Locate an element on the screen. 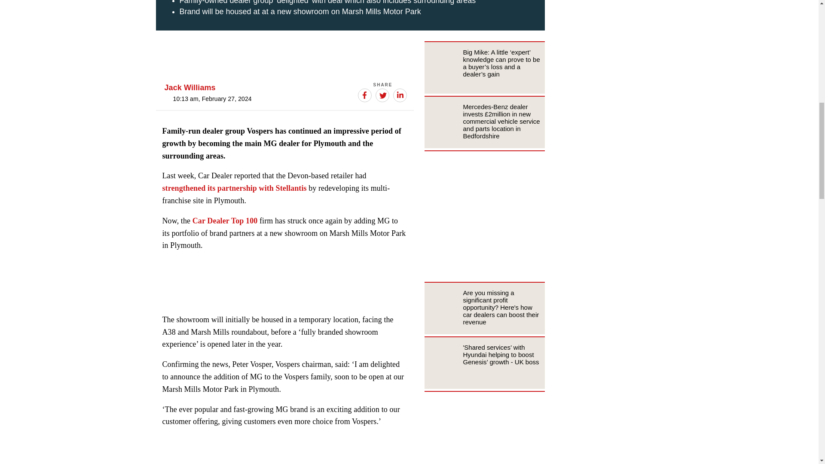 The image size is (825, 464). Car Dealer Top 100 is located at coordinates (225, 221).